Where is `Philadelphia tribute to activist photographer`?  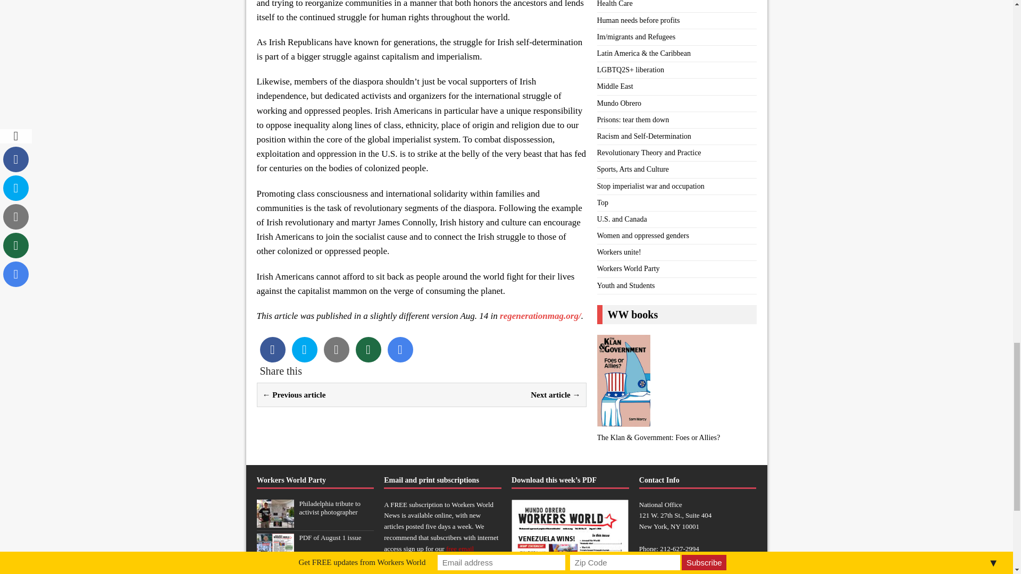 Philadelphia tribute to activist photographer is located at coordinates (274, 522).